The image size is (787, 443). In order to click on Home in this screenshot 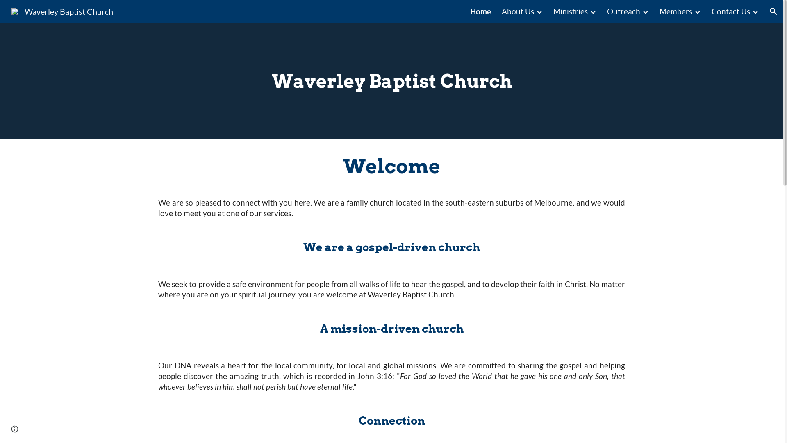, I will do `click(480, 11)`.